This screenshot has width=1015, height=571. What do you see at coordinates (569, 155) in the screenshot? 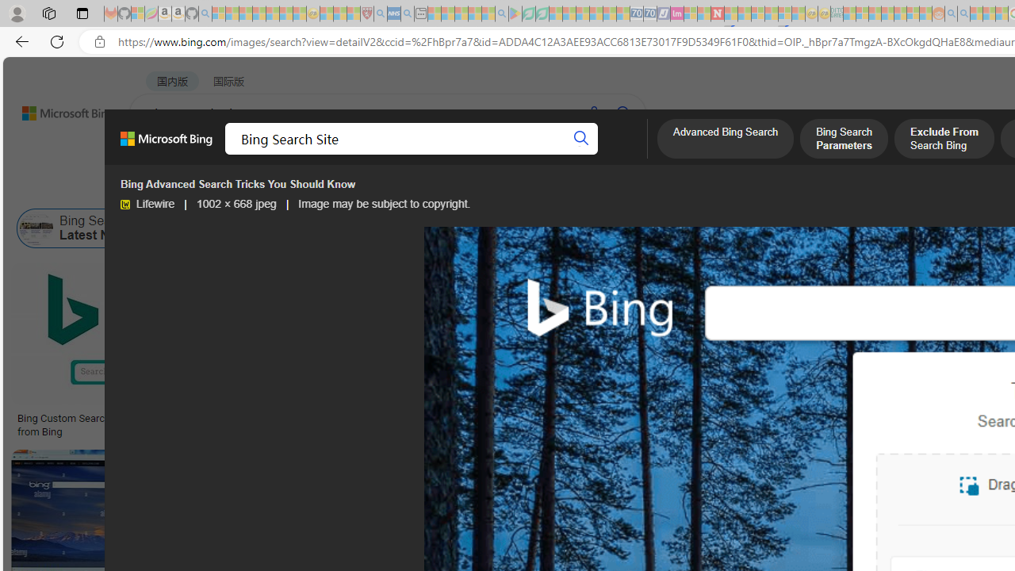
I see `DICT` at bounding box center [569, 155].